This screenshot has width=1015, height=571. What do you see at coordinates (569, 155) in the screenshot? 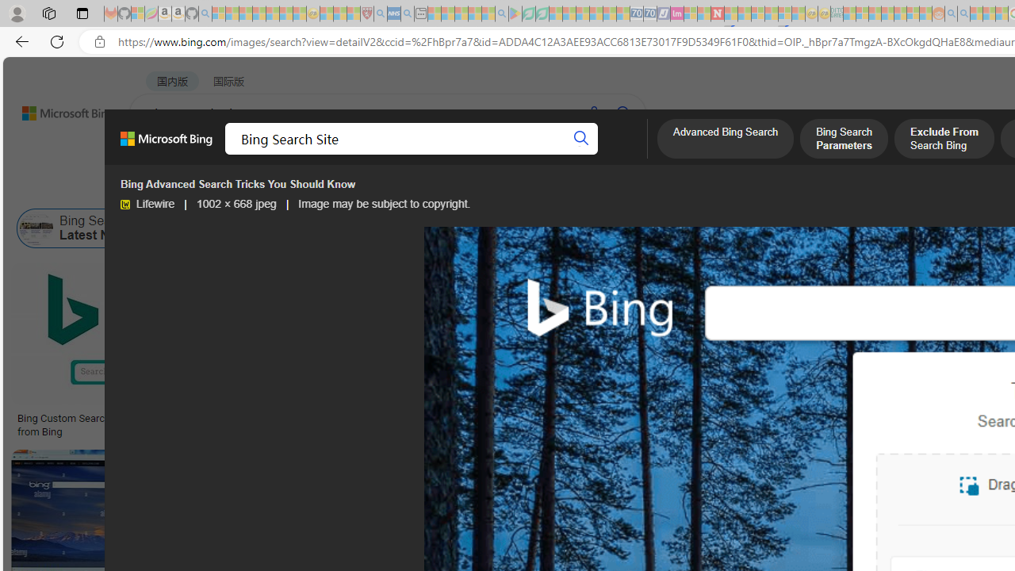
I see `DICT` at bounding box center [569, 155].